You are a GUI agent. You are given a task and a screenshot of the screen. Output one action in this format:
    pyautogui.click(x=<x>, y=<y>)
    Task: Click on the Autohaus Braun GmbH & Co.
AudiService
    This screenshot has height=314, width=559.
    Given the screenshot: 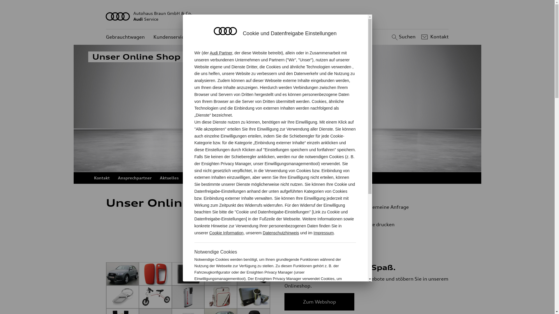 What is the action you would take?
    pyautogui.click(x=277, y=16)
    